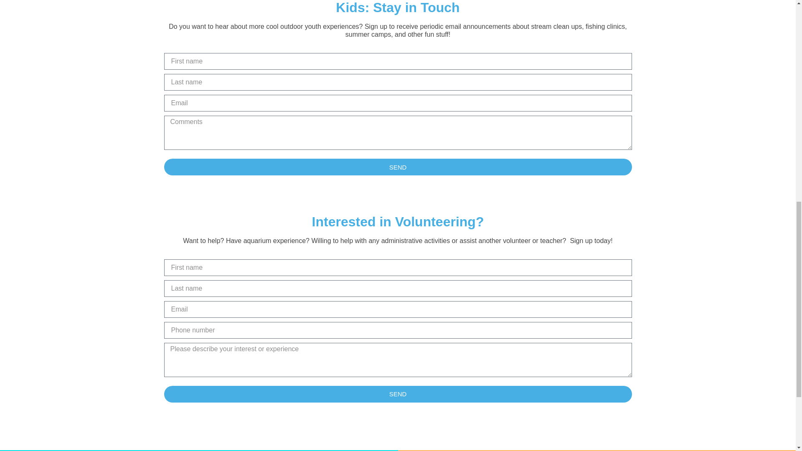 The width and height of the screenshot is (802, 451). Describe the element at coordinates (398, 394) in the screenshot. I see `SEND` at that location.